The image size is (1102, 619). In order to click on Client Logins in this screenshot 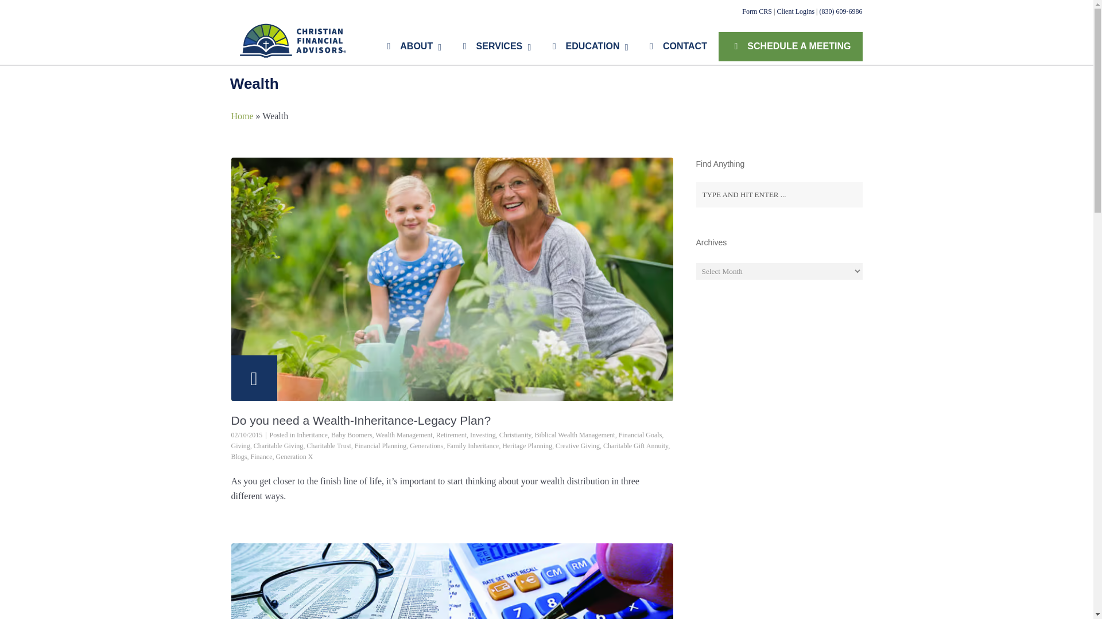, I will do `click(796, 11)`.